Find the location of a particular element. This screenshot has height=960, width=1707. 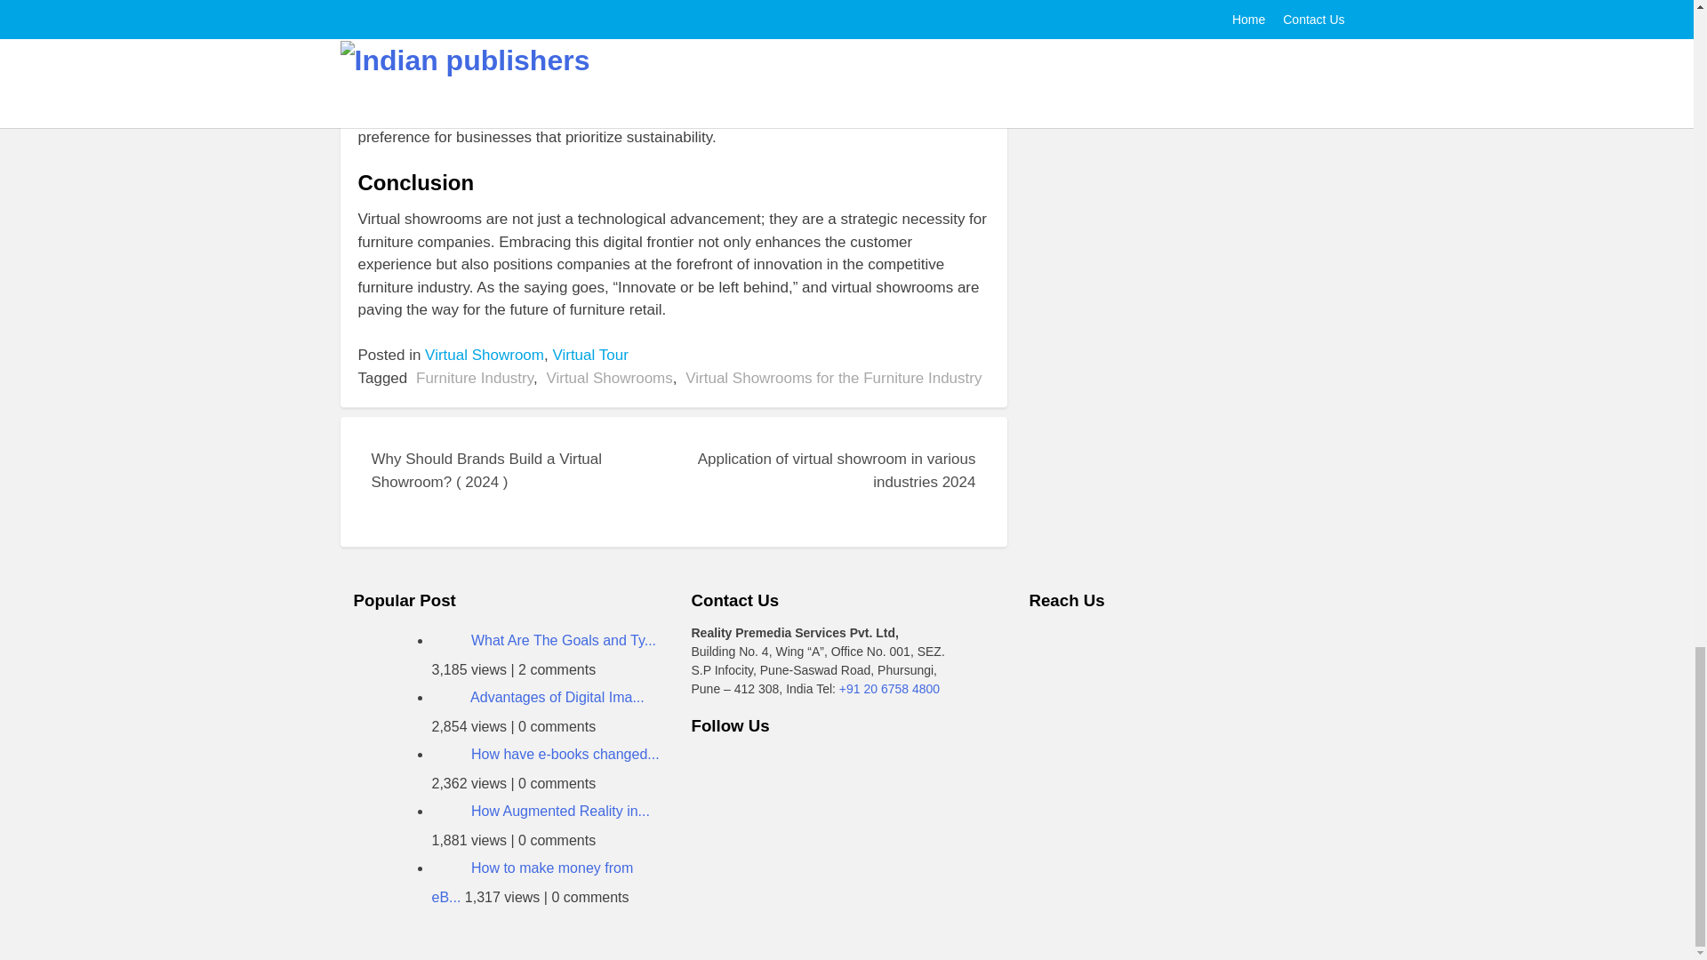

How to make money from eBook conversion? is located at coordinates (532, 882).